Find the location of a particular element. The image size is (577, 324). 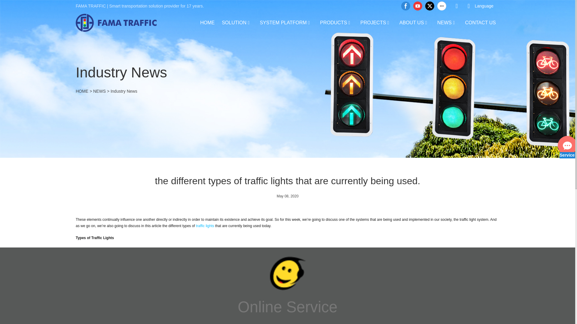

SYSTEM PLATFORM is located at coordinates (283, 22).